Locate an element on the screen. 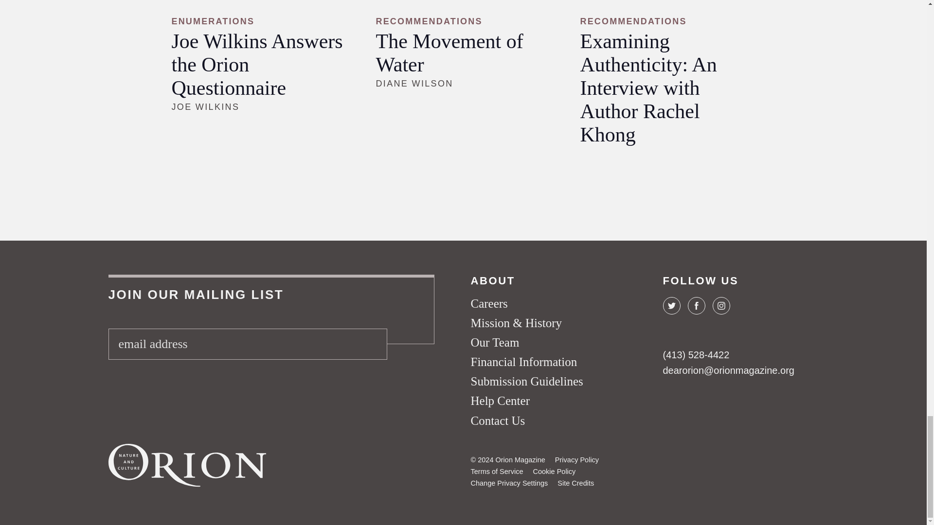 The width and height of the screenshot is (934, 525). On Instagram is located at coordinates (720, 305).